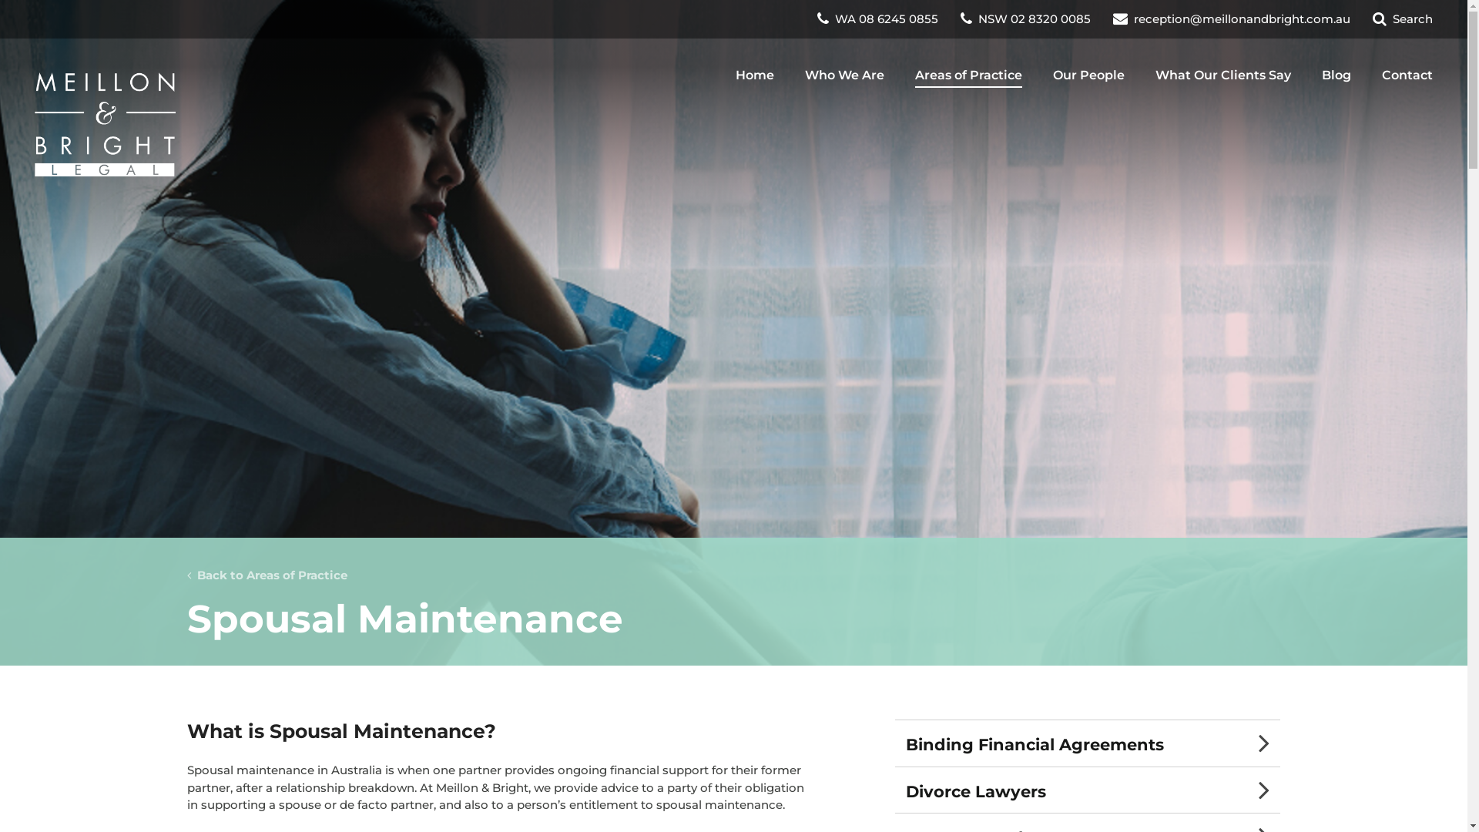 This screenshot has width=1479, height=832. I want to click on Meillon & Bright Legal, so click(105, 125).